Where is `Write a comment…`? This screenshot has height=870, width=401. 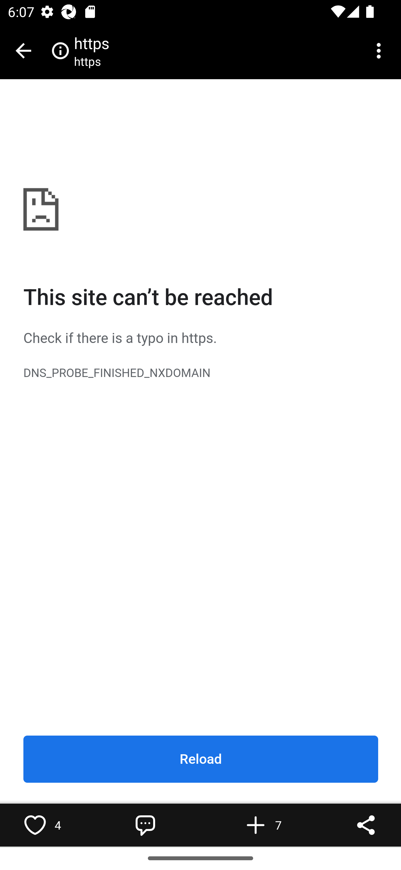
Write a comment… is located at coordinates (145, 825).